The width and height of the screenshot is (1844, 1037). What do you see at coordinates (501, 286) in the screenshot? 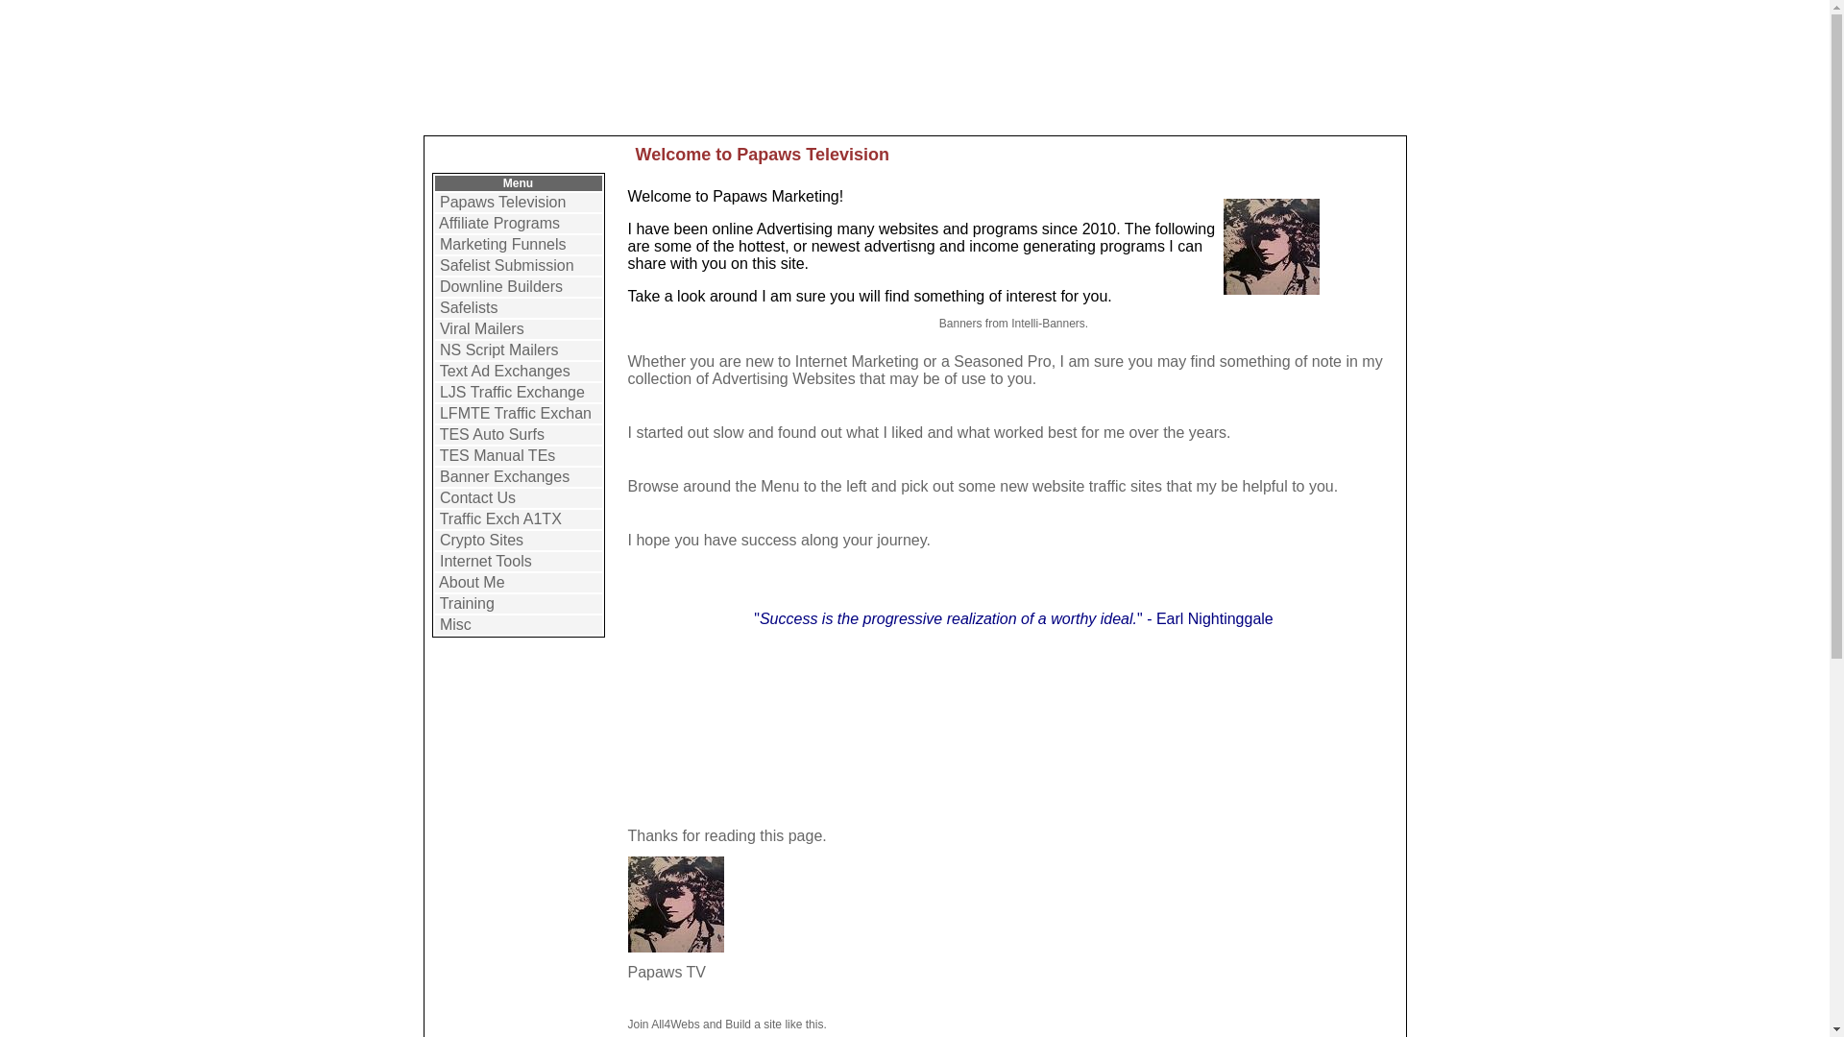
I see `Downline Builders` at bounding box center [501, 286].